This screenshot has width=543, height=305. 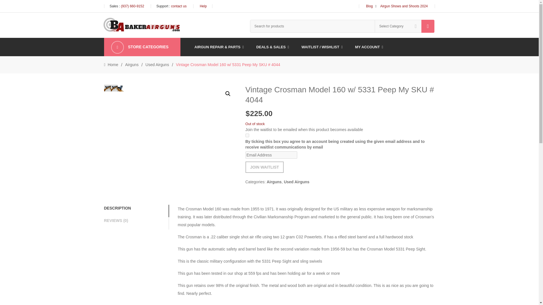 I want to click on Help, so click(x=203, y=6).